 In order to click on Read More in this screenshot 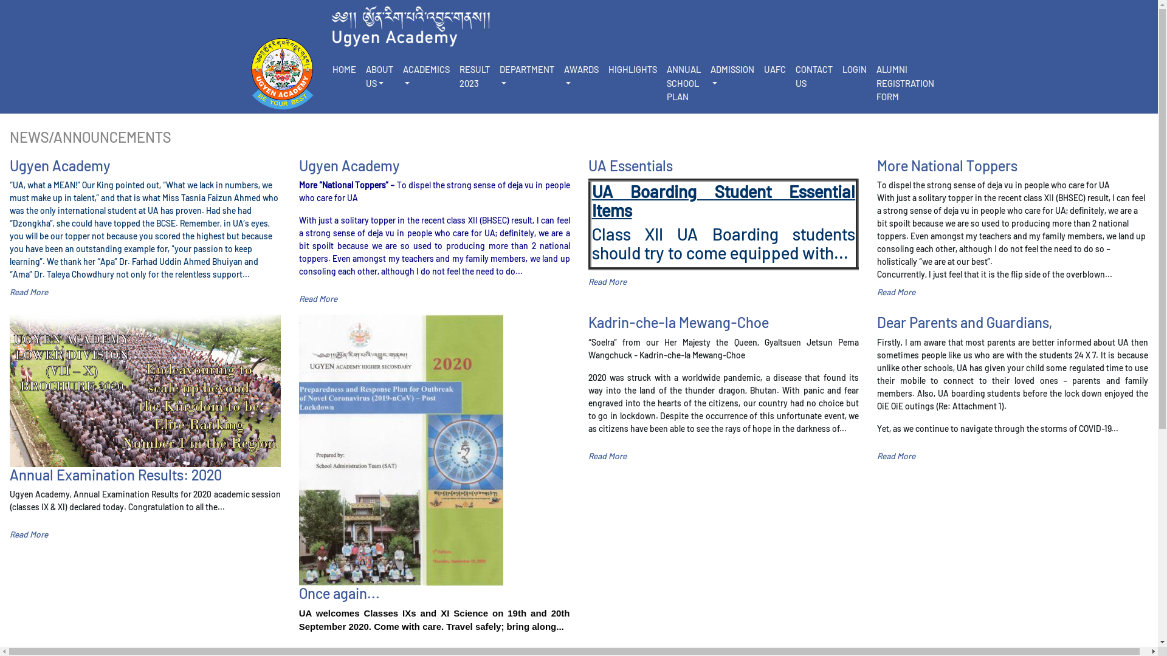, I will do `click(29, 292)`.